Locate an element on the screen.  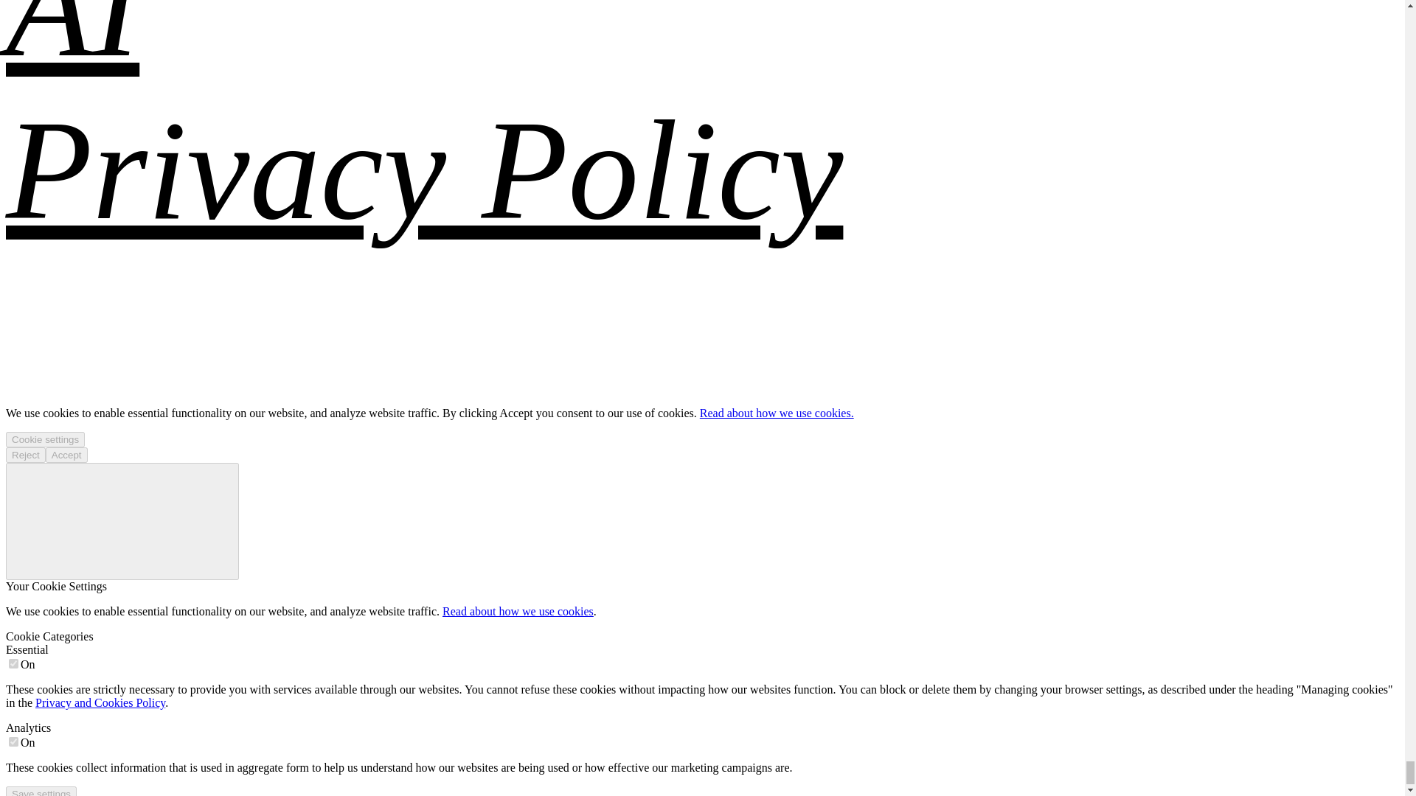
on is located at coordinates (13, 741).